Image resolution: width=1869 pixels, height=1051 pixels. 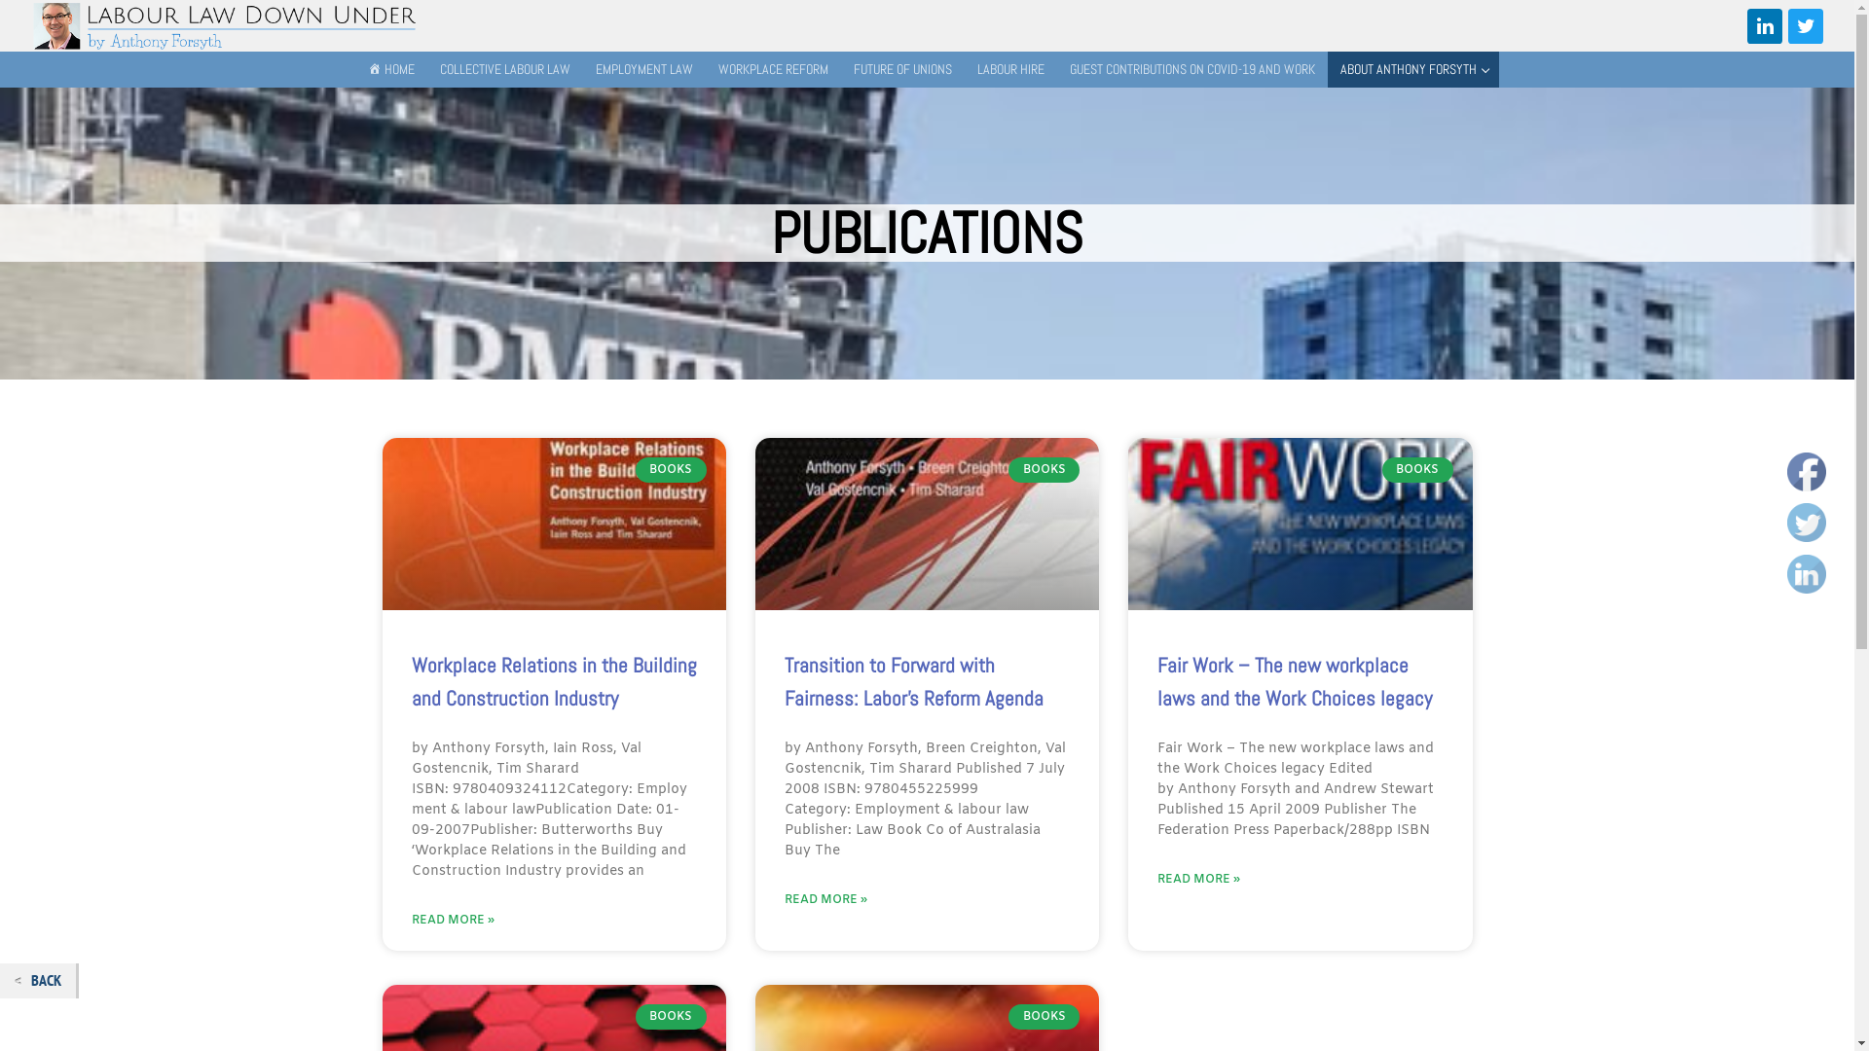 What do you see at coordinates (1807, 523) in the screenshot?
I see `Twitter` at bounding box center [1807, 523].